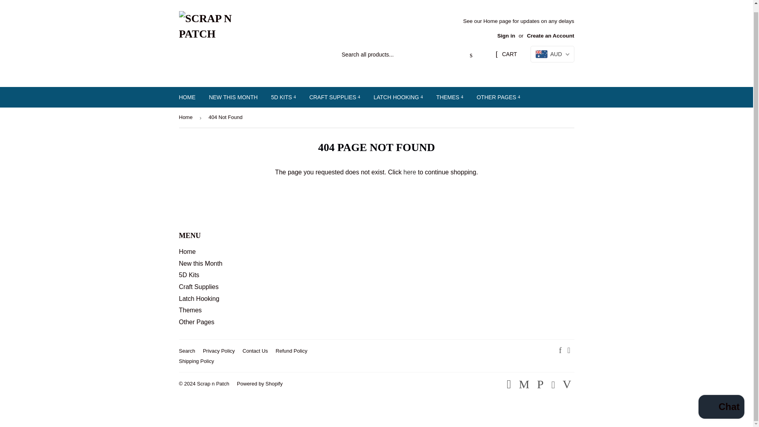  I want to click on Shopify online store chat, so click(721, 401).